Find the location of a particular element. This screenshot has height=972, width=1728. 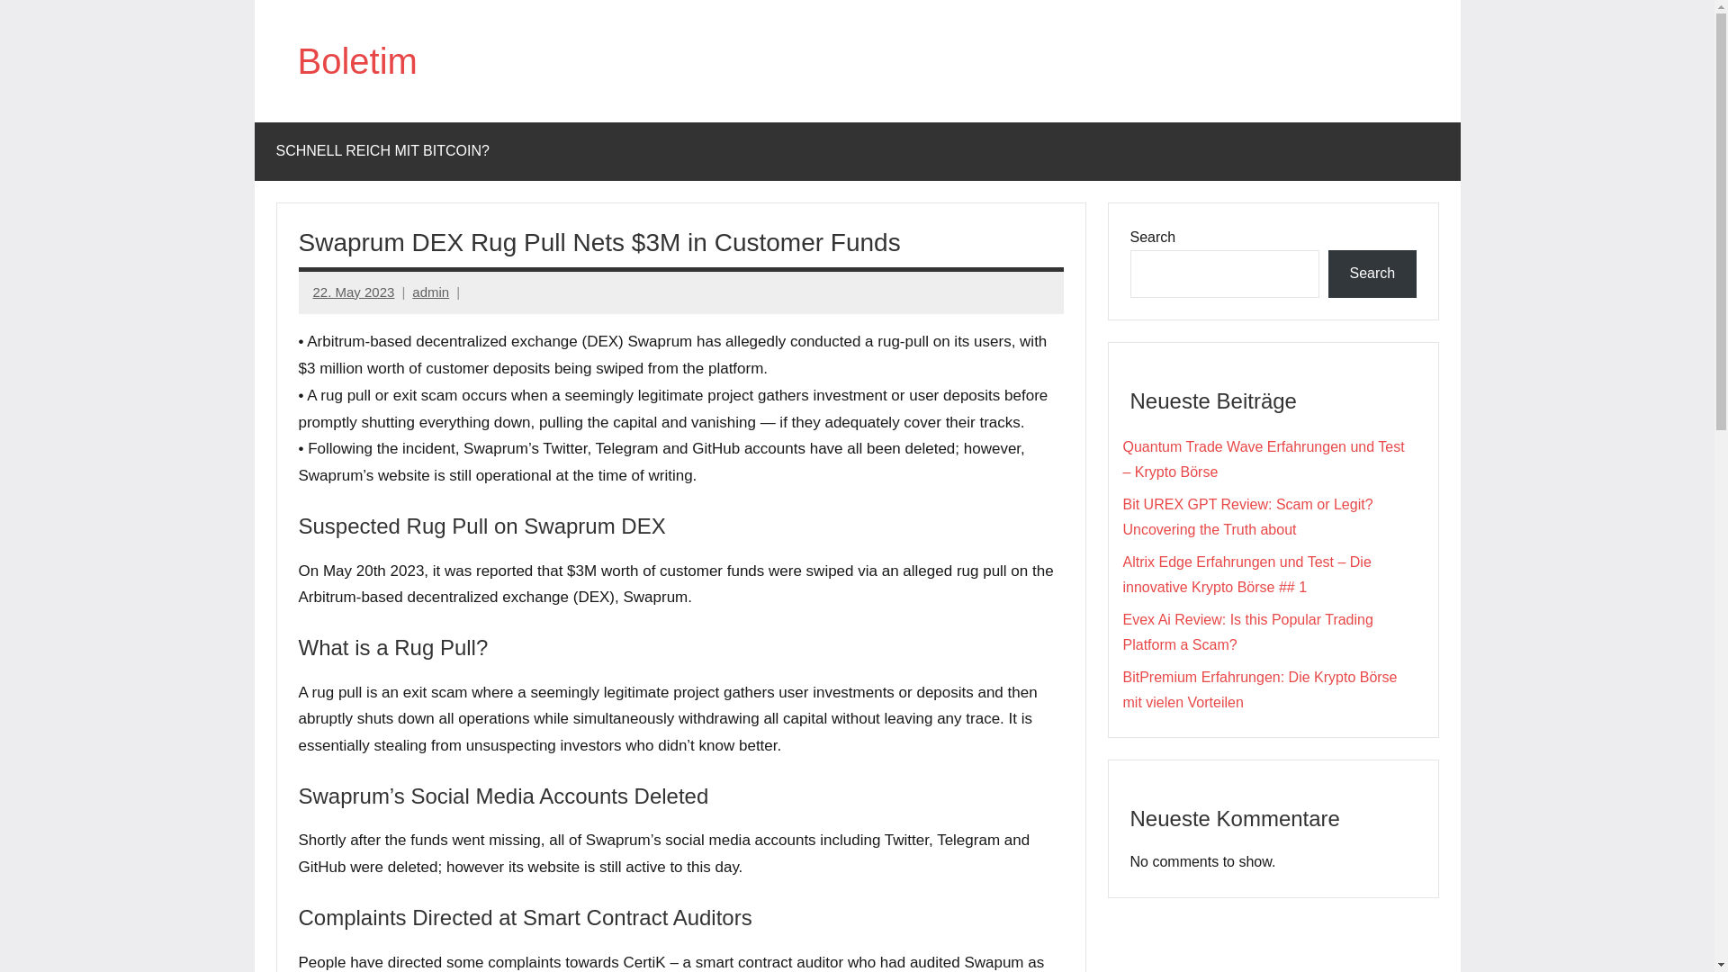

View all posts by admin is located at coordinates (430, 292).